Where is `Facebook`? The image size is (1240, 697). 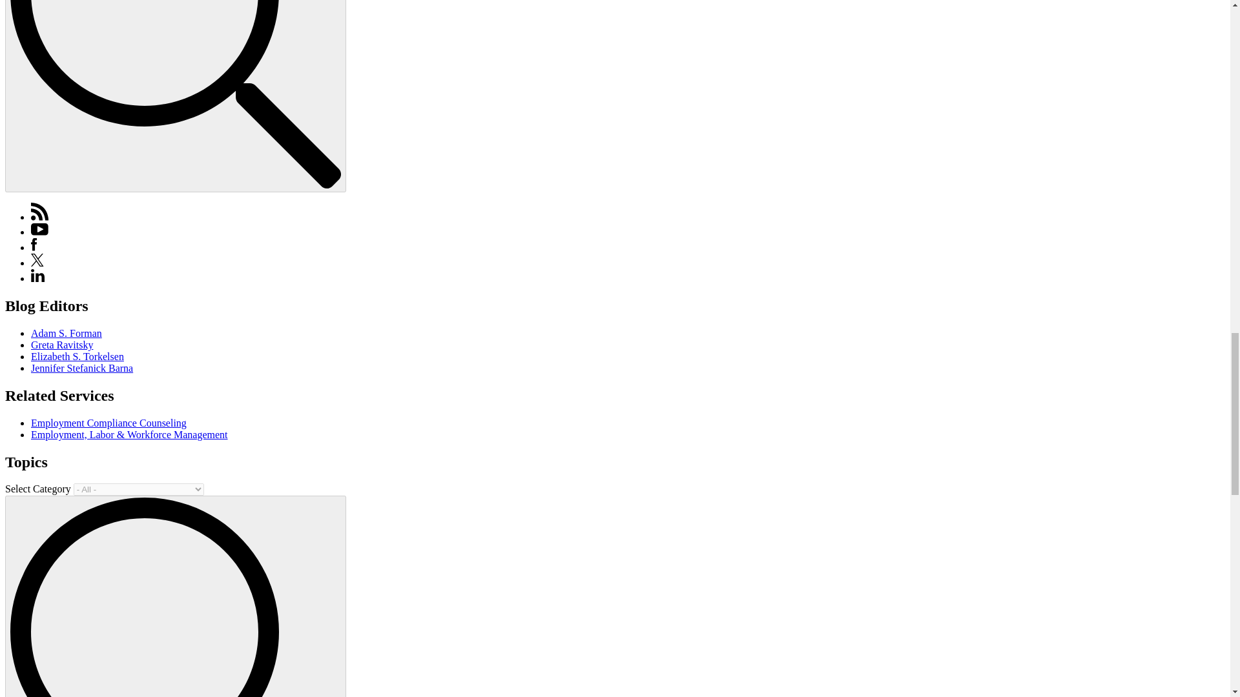
Facebook is located at coordinates (34, 244).